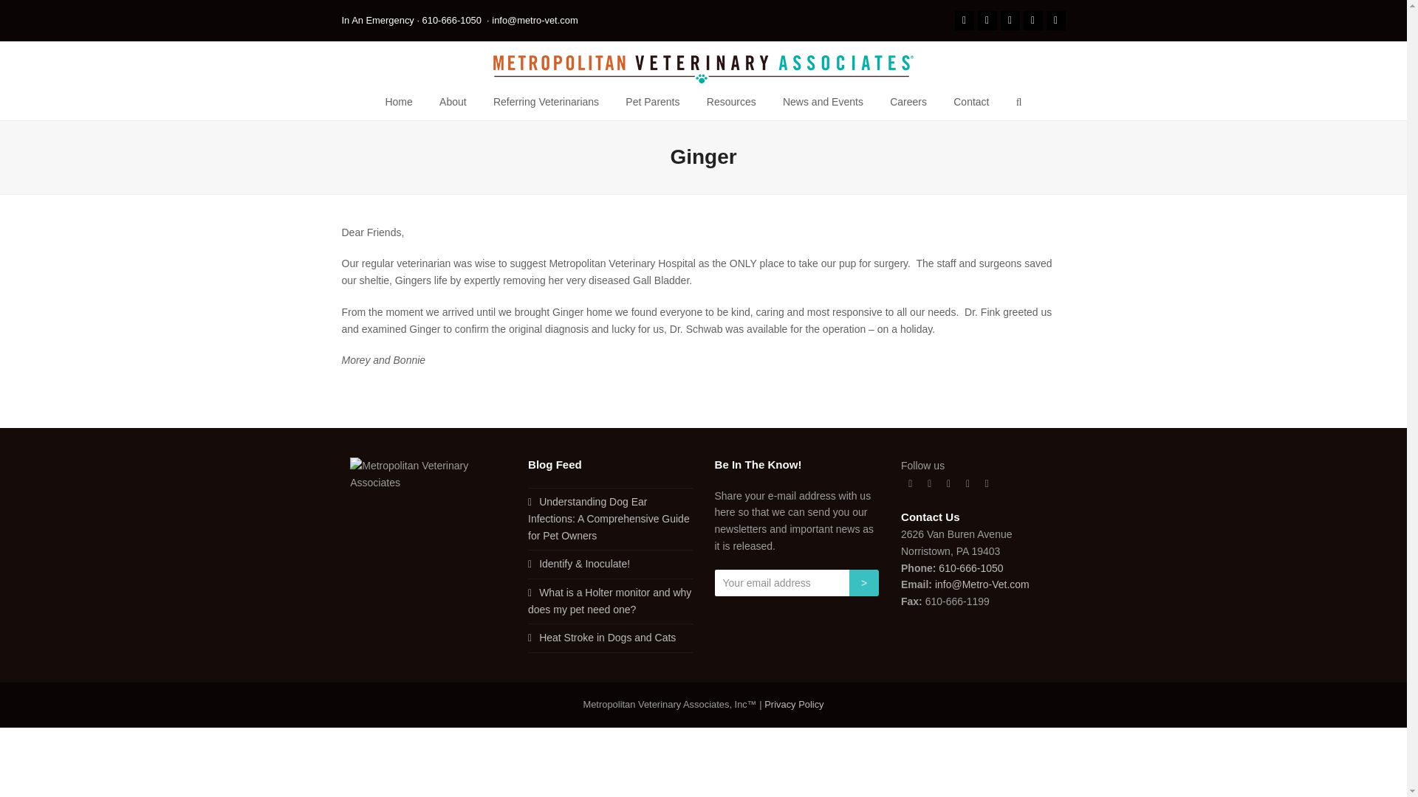 The height and width of the screenshot is (797, 1418). Describe the element at coordinates (1032, 21) in the screenshot. I see `YouTube` at that location.